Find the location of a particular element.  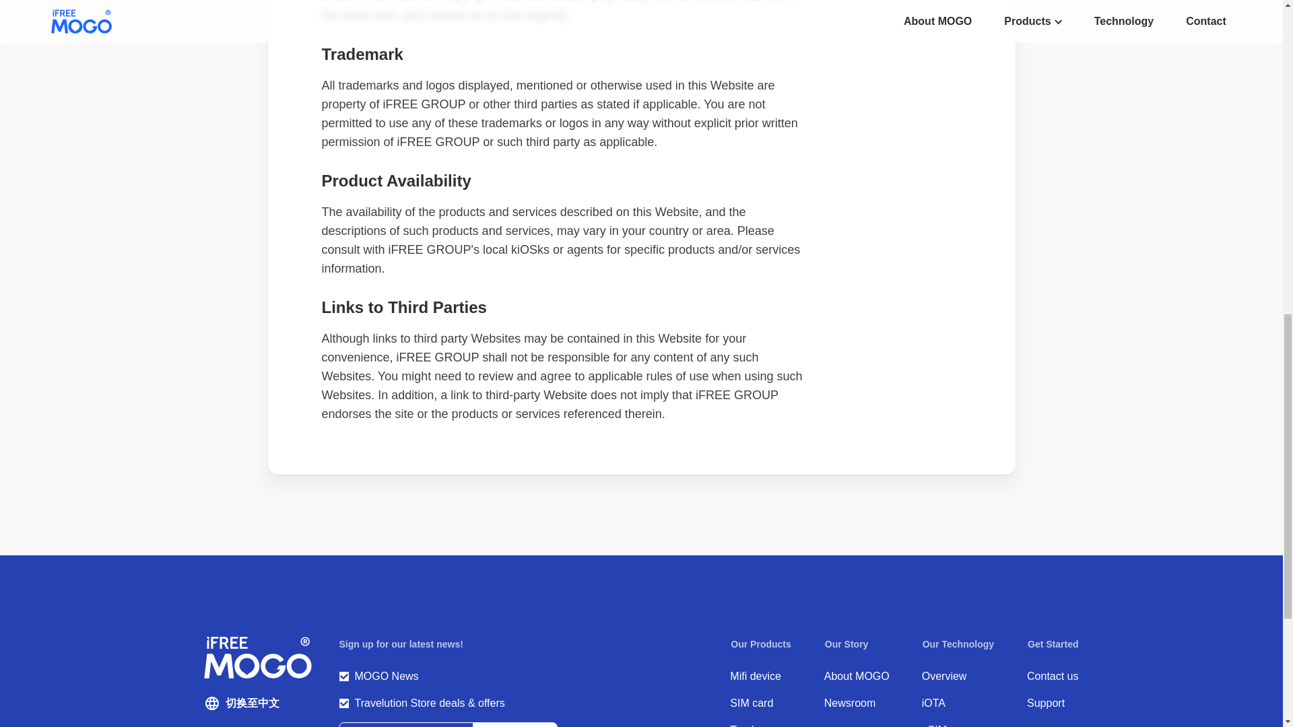

Contact us is located at coordinates (1052, 676).